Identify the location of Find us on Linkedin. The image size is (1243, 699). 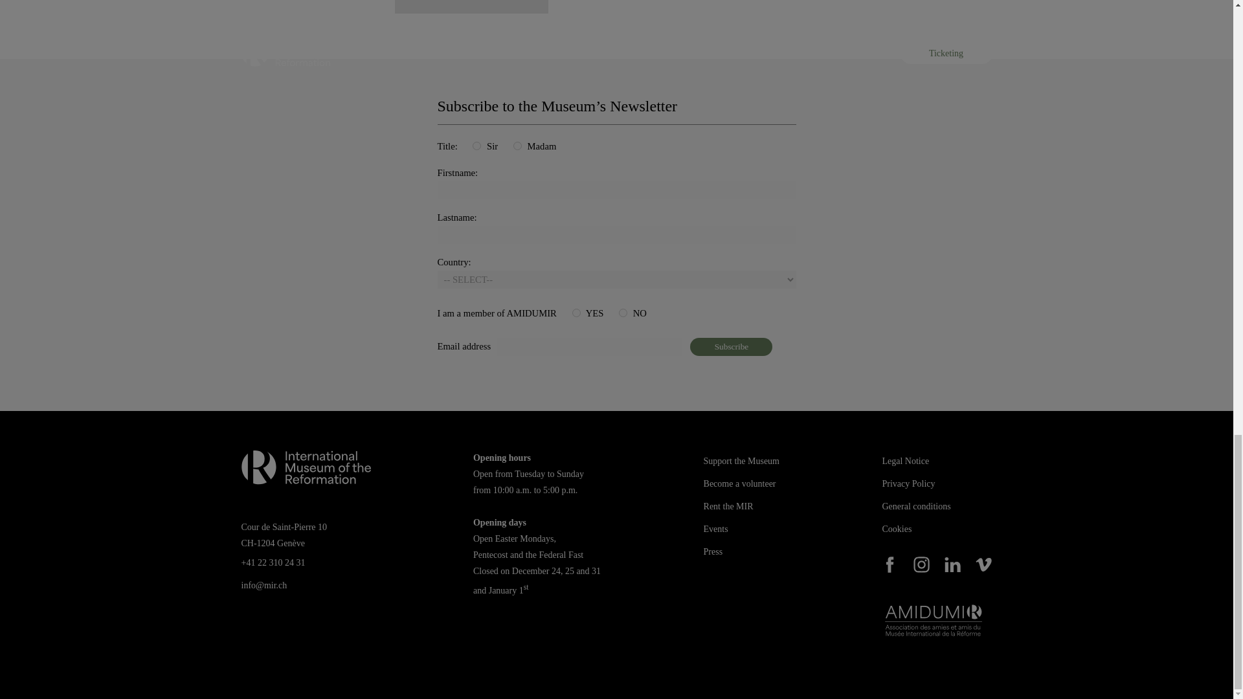
(953, 564).